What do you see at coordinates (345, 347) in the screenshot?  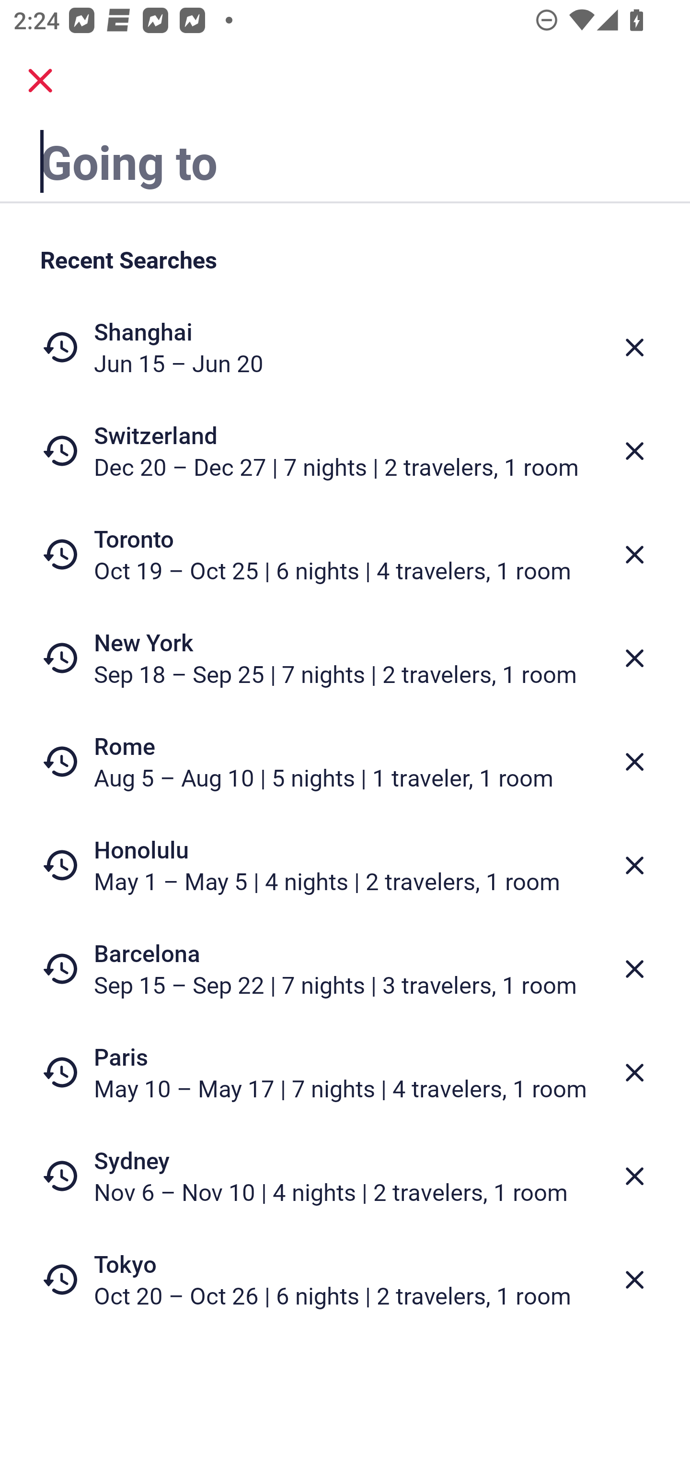 I see `Shanghai Jun 15 – Jun 20` at bounding box center [345, 347].